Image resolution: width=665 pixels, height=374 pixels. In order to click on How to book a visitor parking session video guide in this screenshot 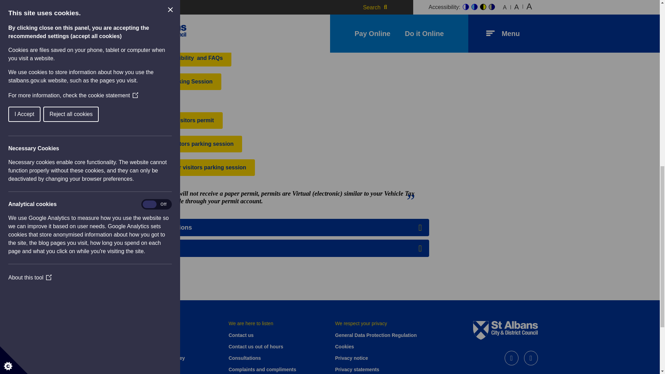, I will do `click(181, 144)`.